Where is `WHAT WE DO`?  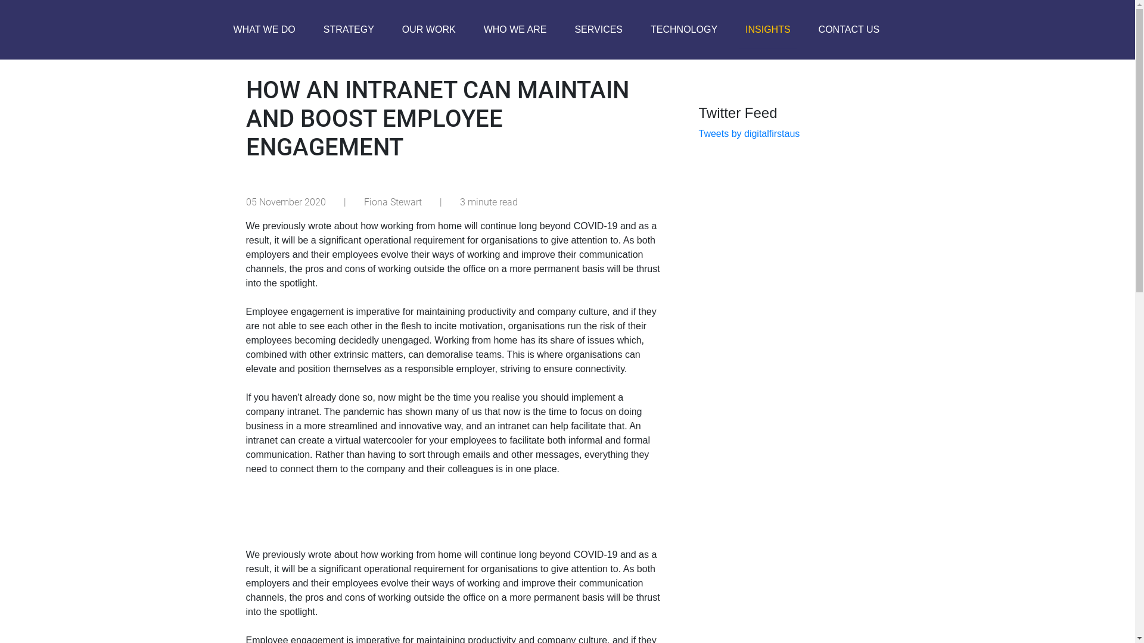 WHAT WE DO is located at coordinates (265, 30).